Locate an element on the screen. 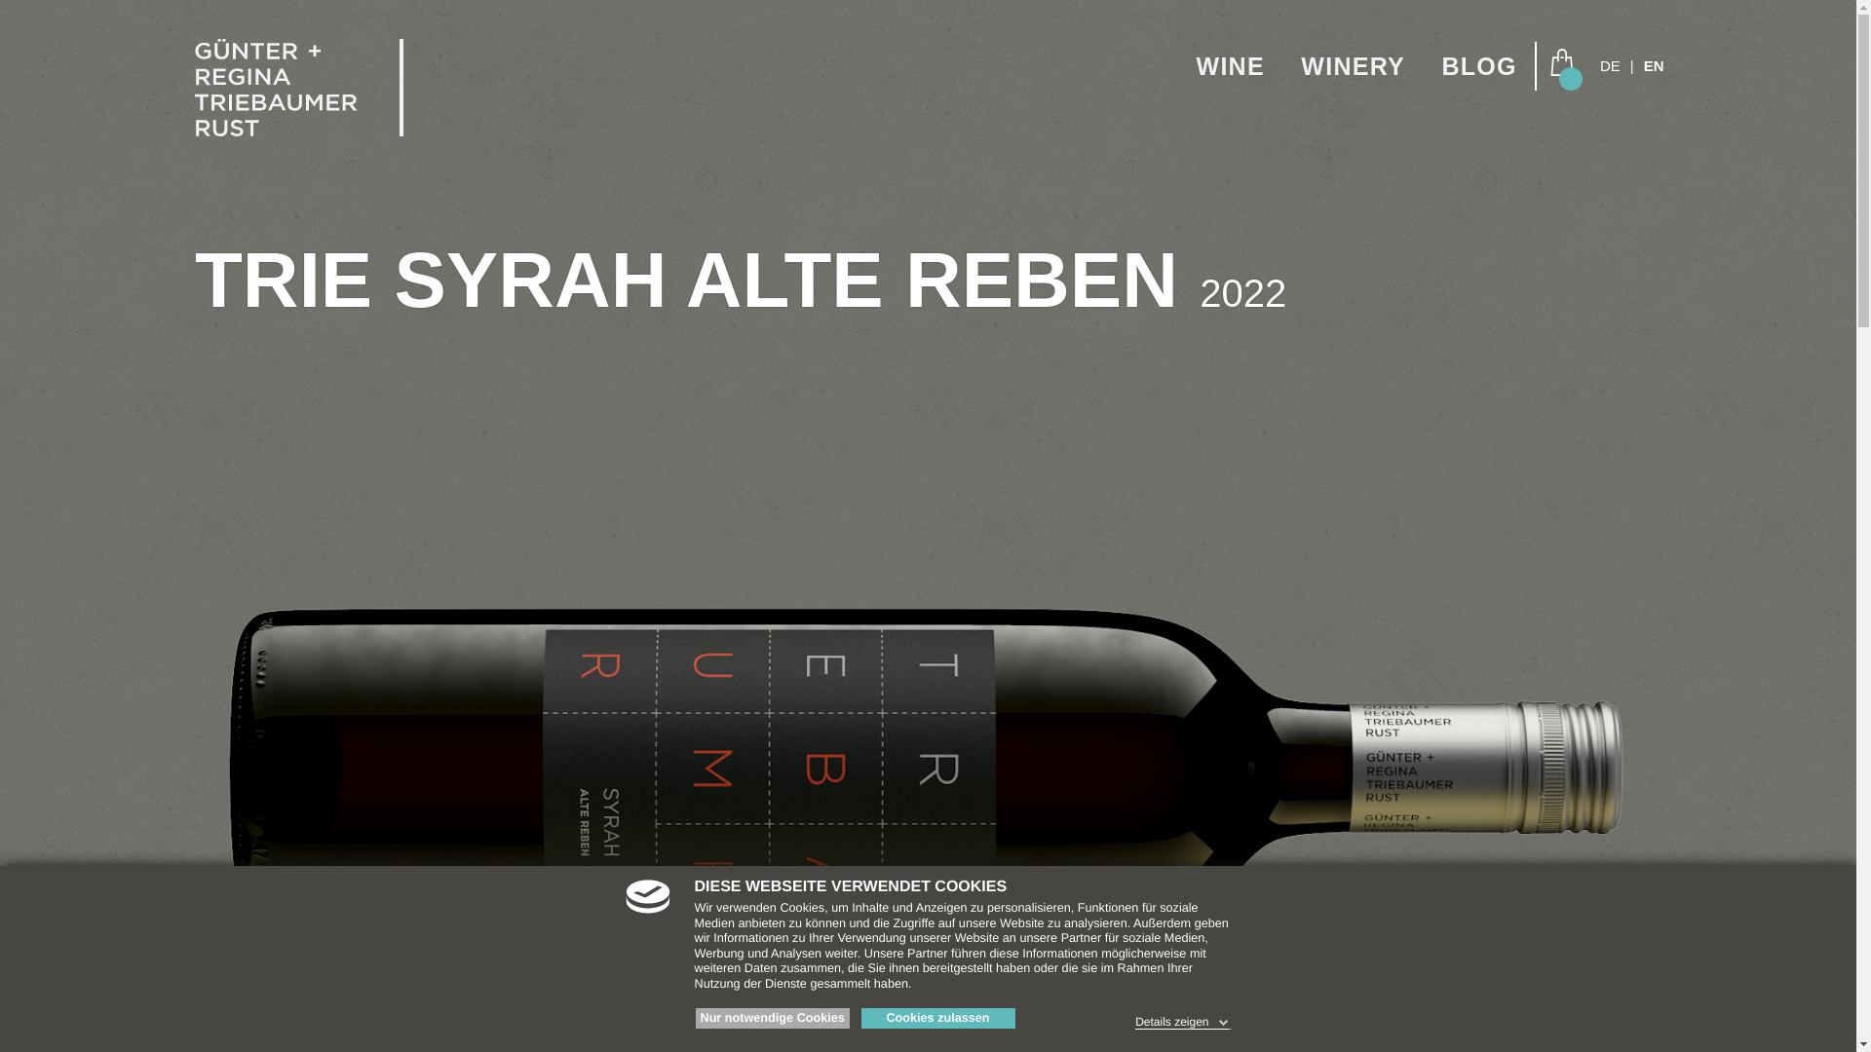 This screenshot has height=1052, width=1871. Details zeigen is located at coordinates (1183, 1019).